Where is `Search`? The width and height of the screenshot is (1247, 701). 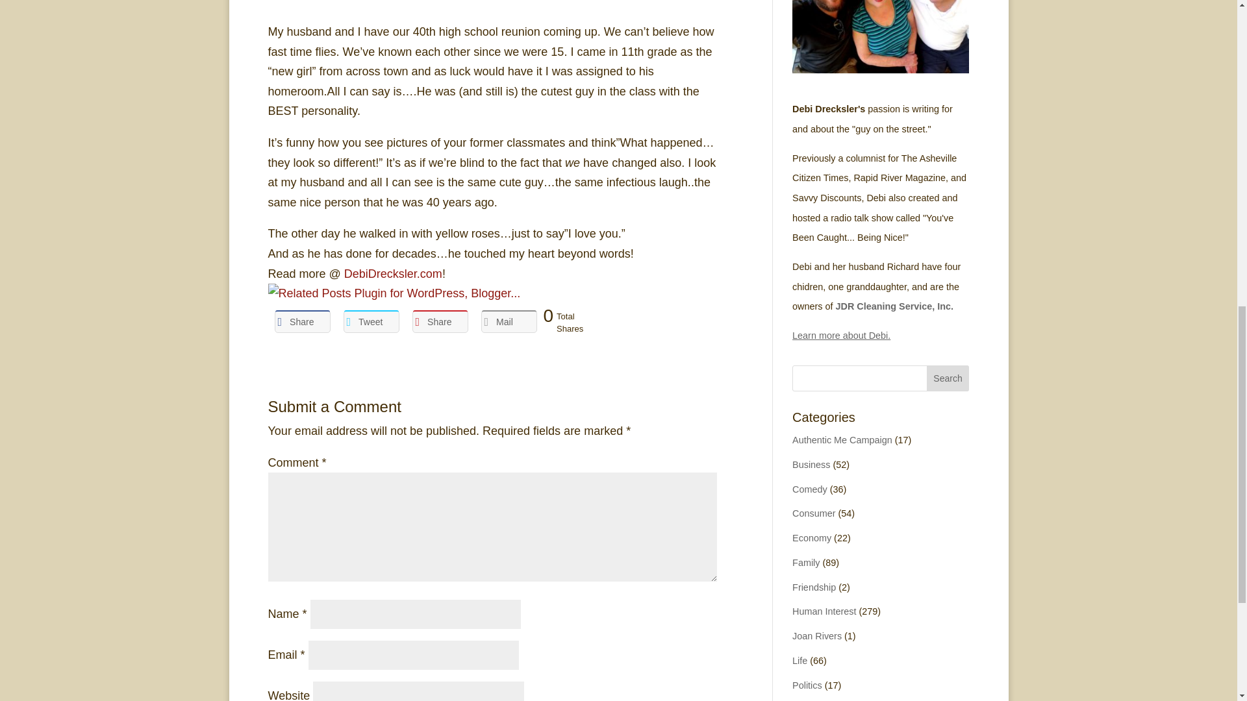 Search is located at coordinates (948, 378).